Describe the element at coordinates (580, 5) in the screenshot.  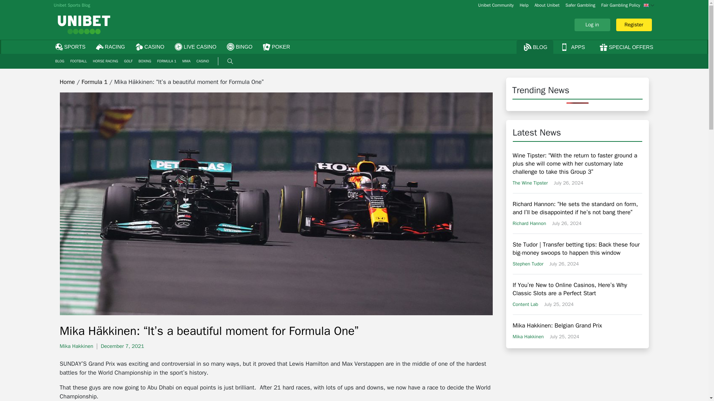
I see `Safer Gambling` at that location.